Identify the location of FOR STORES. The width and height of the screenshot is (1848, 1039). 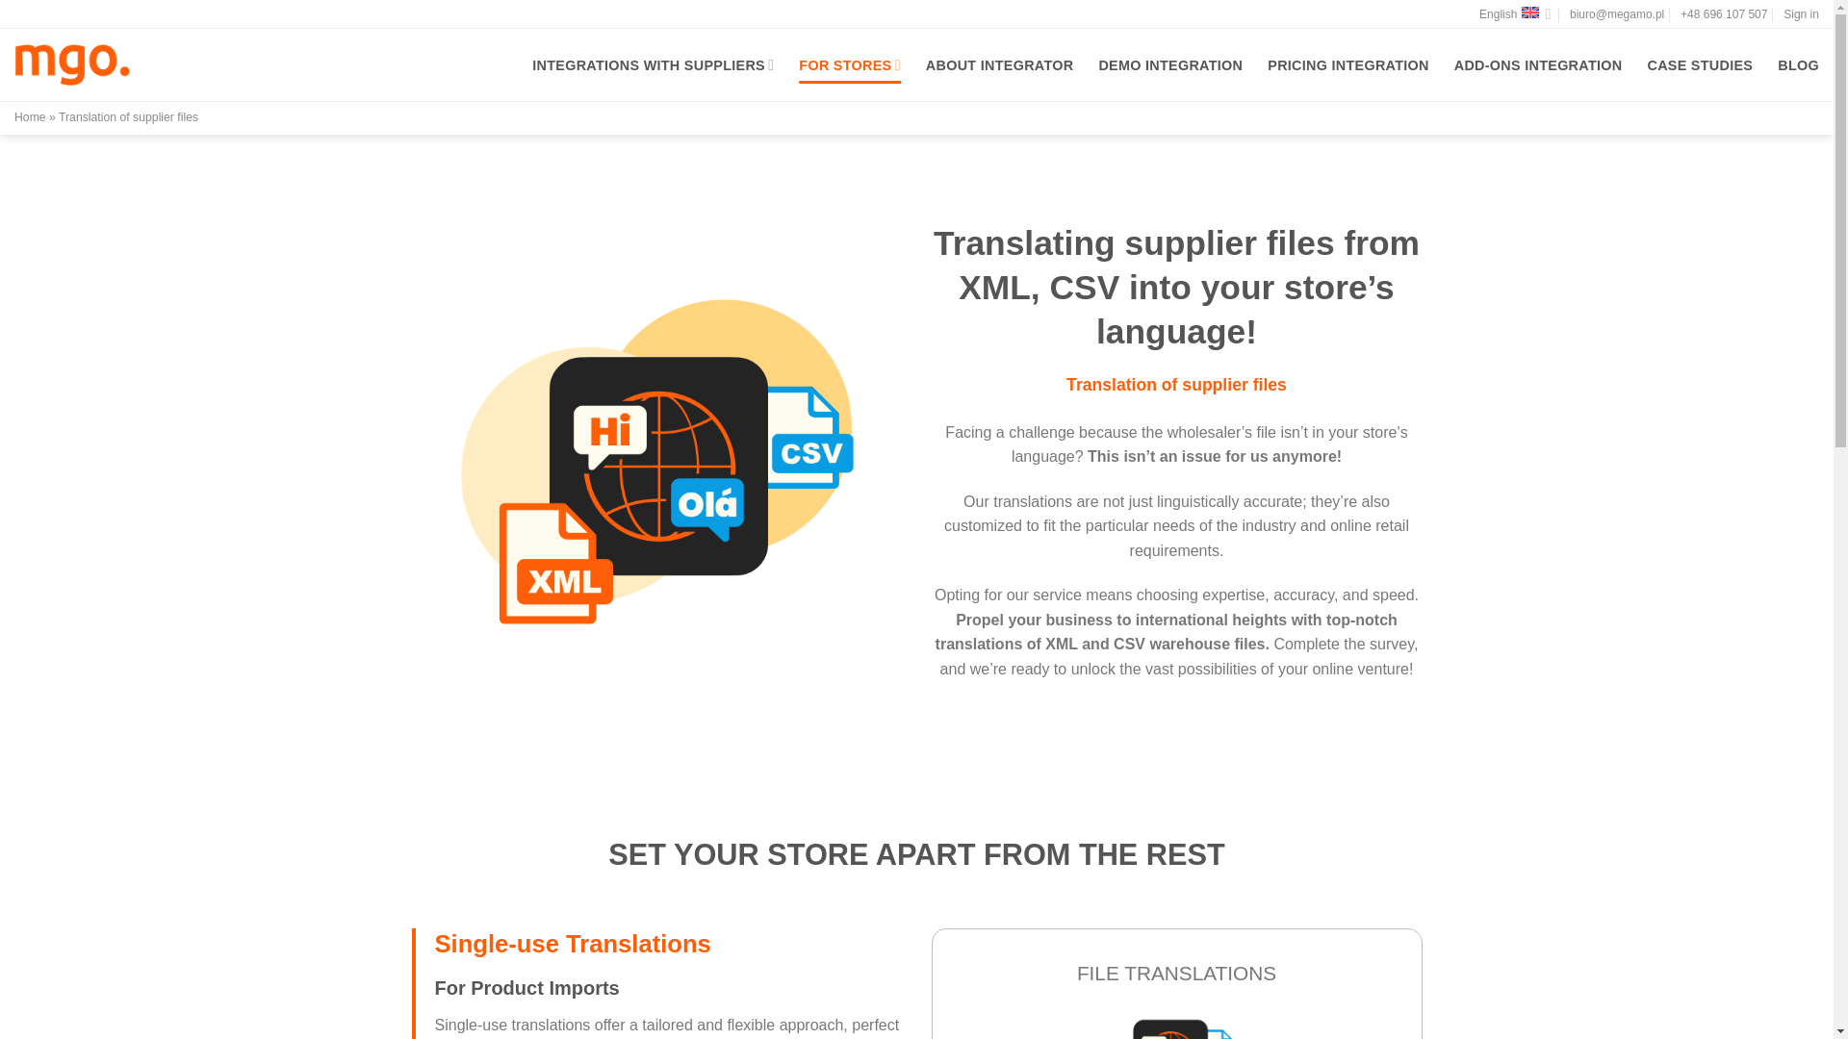
(849, 64).